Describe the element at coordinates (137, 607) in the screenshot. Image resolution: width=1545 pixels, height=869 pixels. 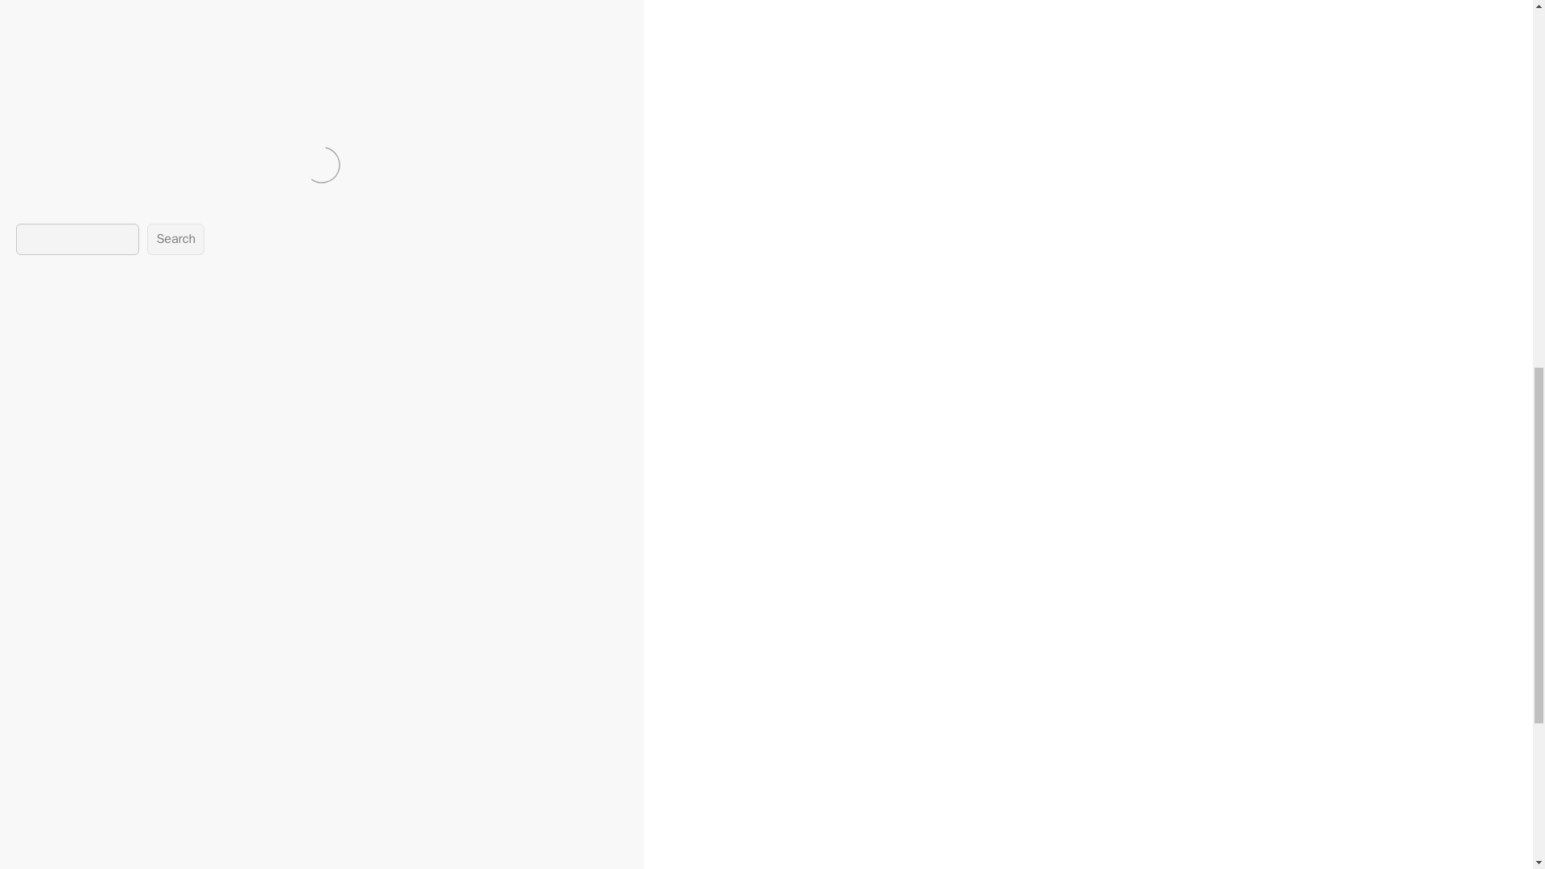
I see `August 2024` at that location.